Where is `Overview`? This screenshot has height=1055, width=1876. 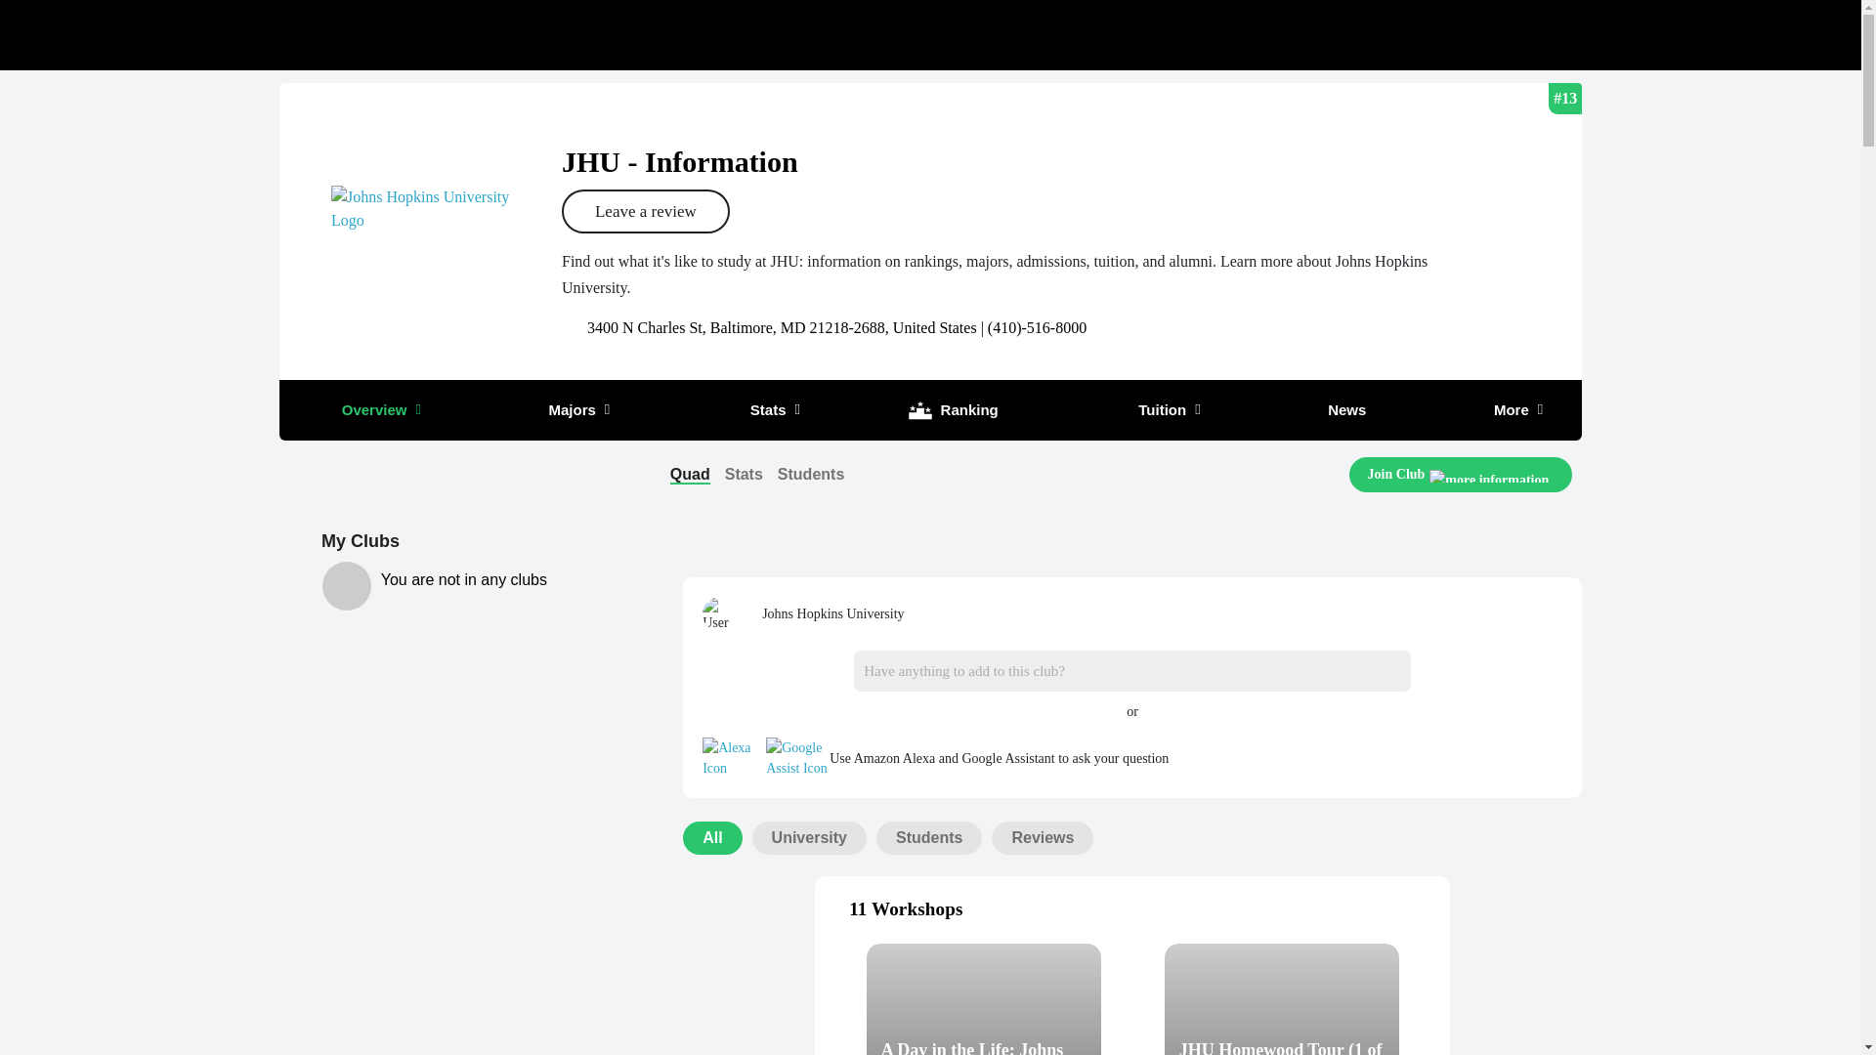
Overview is located at coordinates (369, 410).